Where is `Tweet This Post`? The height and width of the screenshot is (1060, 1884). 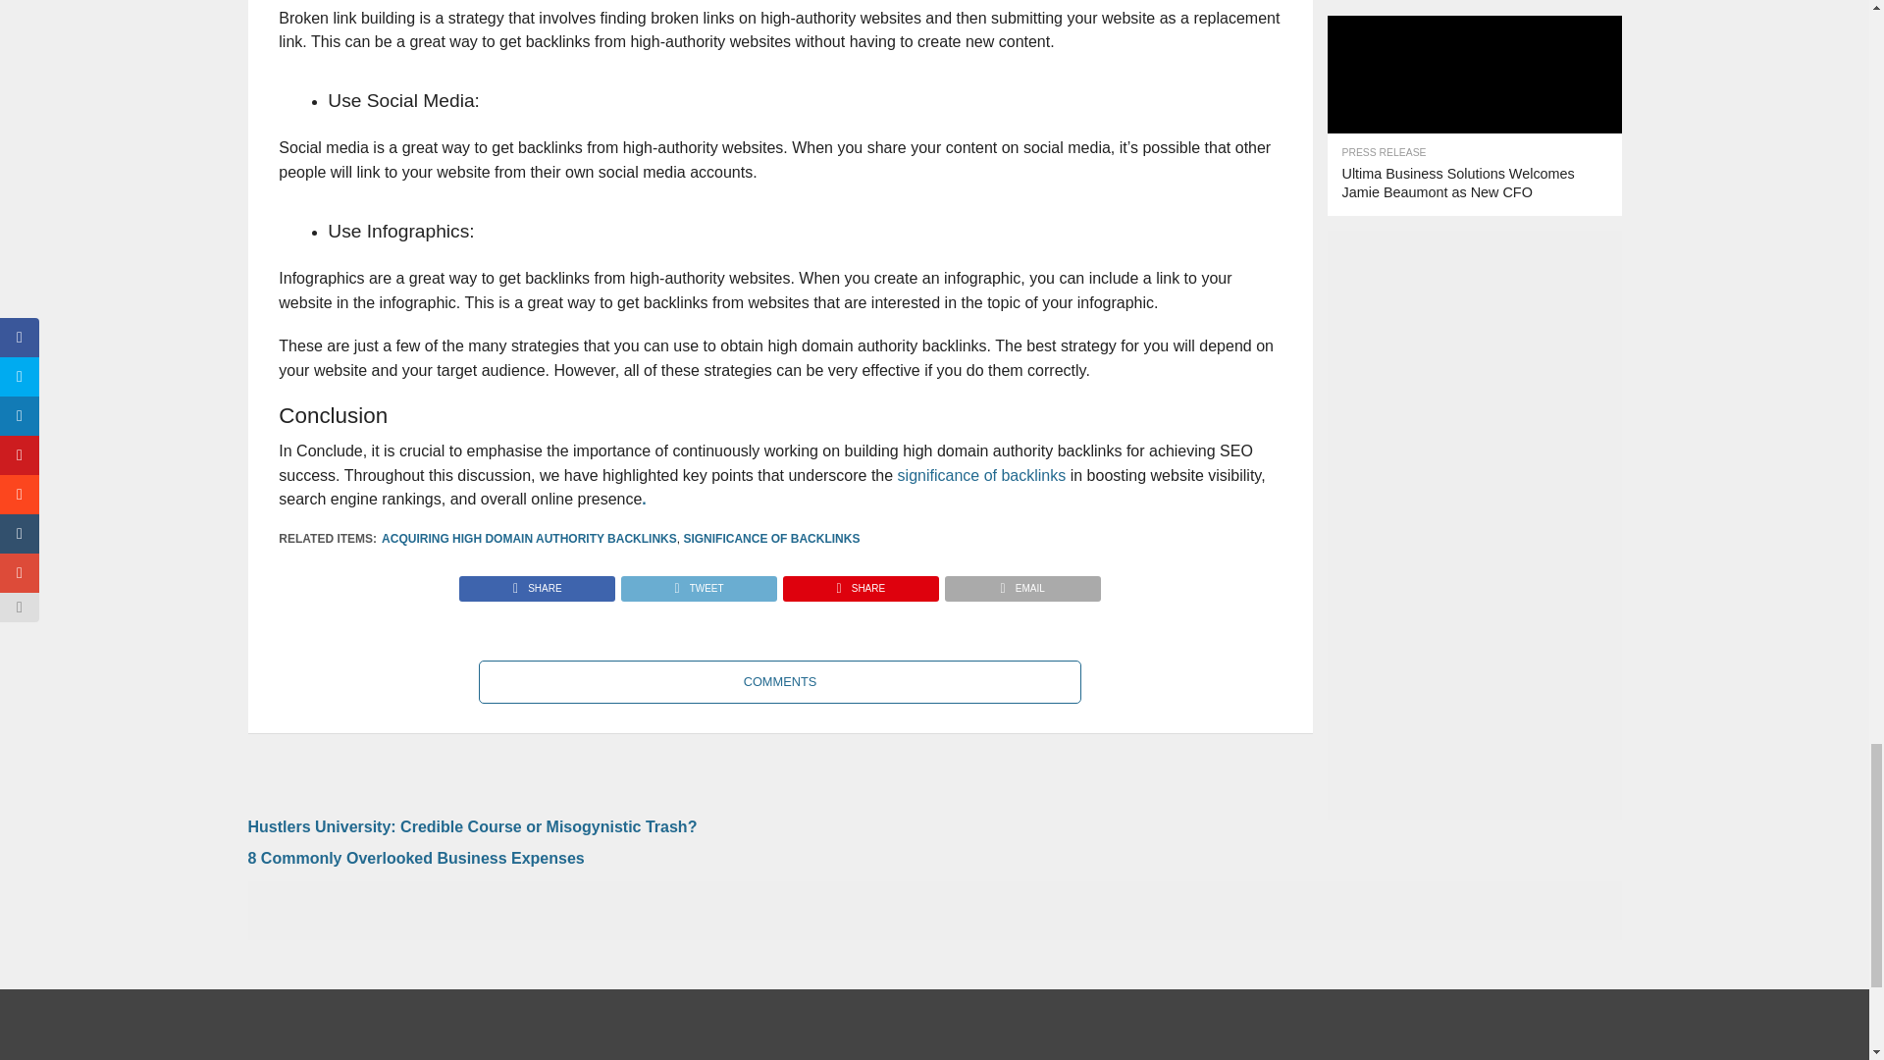
Tweet This Post is located at coordinates (698, 583).